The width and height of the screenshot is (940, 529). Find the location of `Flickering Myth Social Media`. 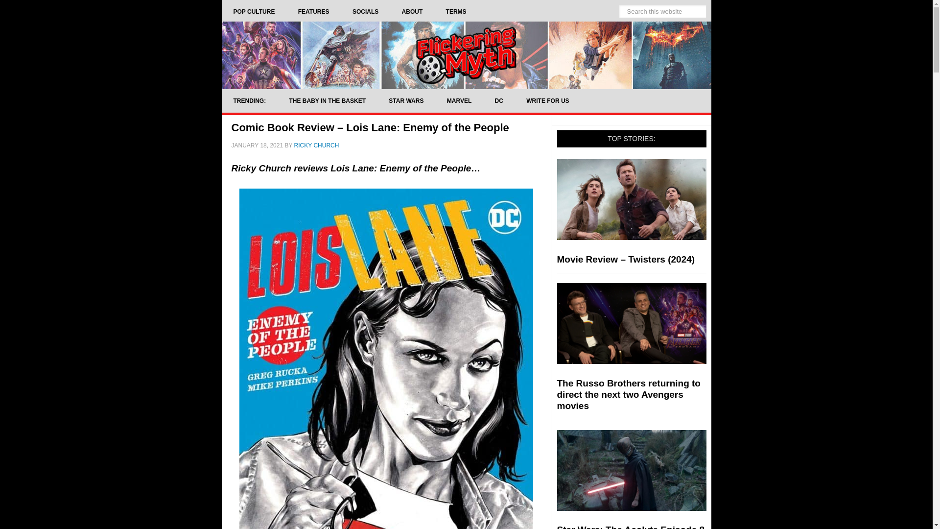

Flickering Myth Social Media is located at coordinates (365, 12).